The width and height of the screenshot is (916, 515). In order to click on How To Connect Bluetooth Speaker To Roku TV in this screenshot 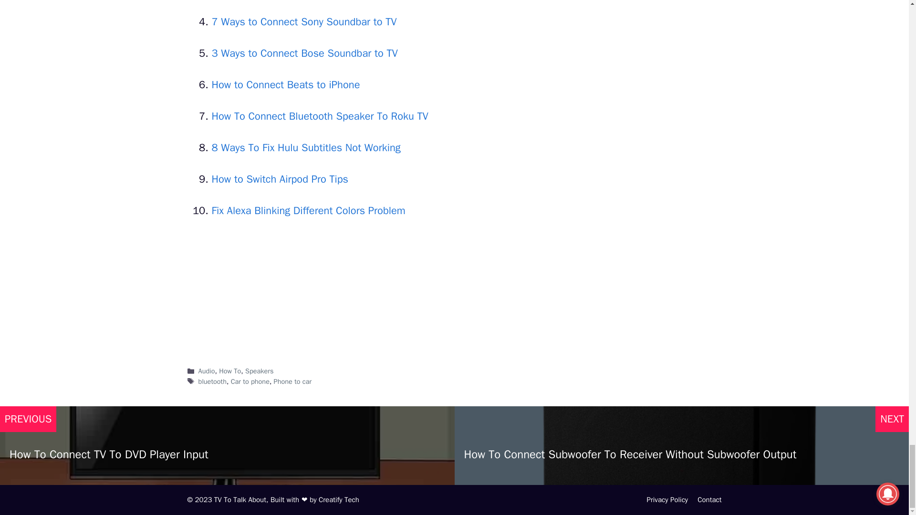, I will do `click(320, 116)`.